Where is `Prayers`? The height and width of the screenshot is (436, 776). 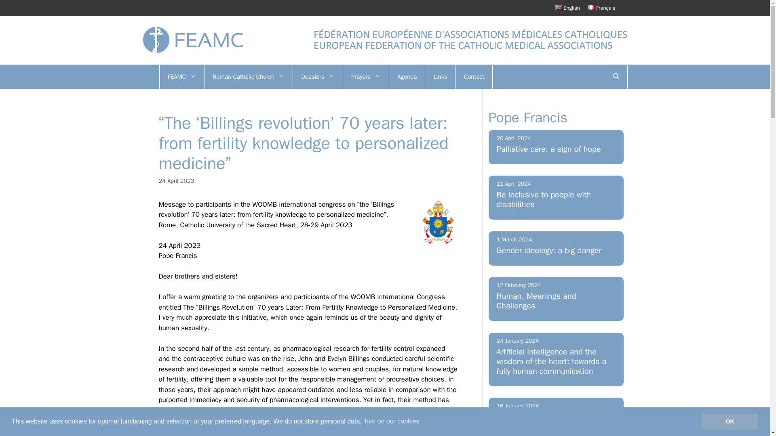
Prayers is located at coordinates (365, 77).